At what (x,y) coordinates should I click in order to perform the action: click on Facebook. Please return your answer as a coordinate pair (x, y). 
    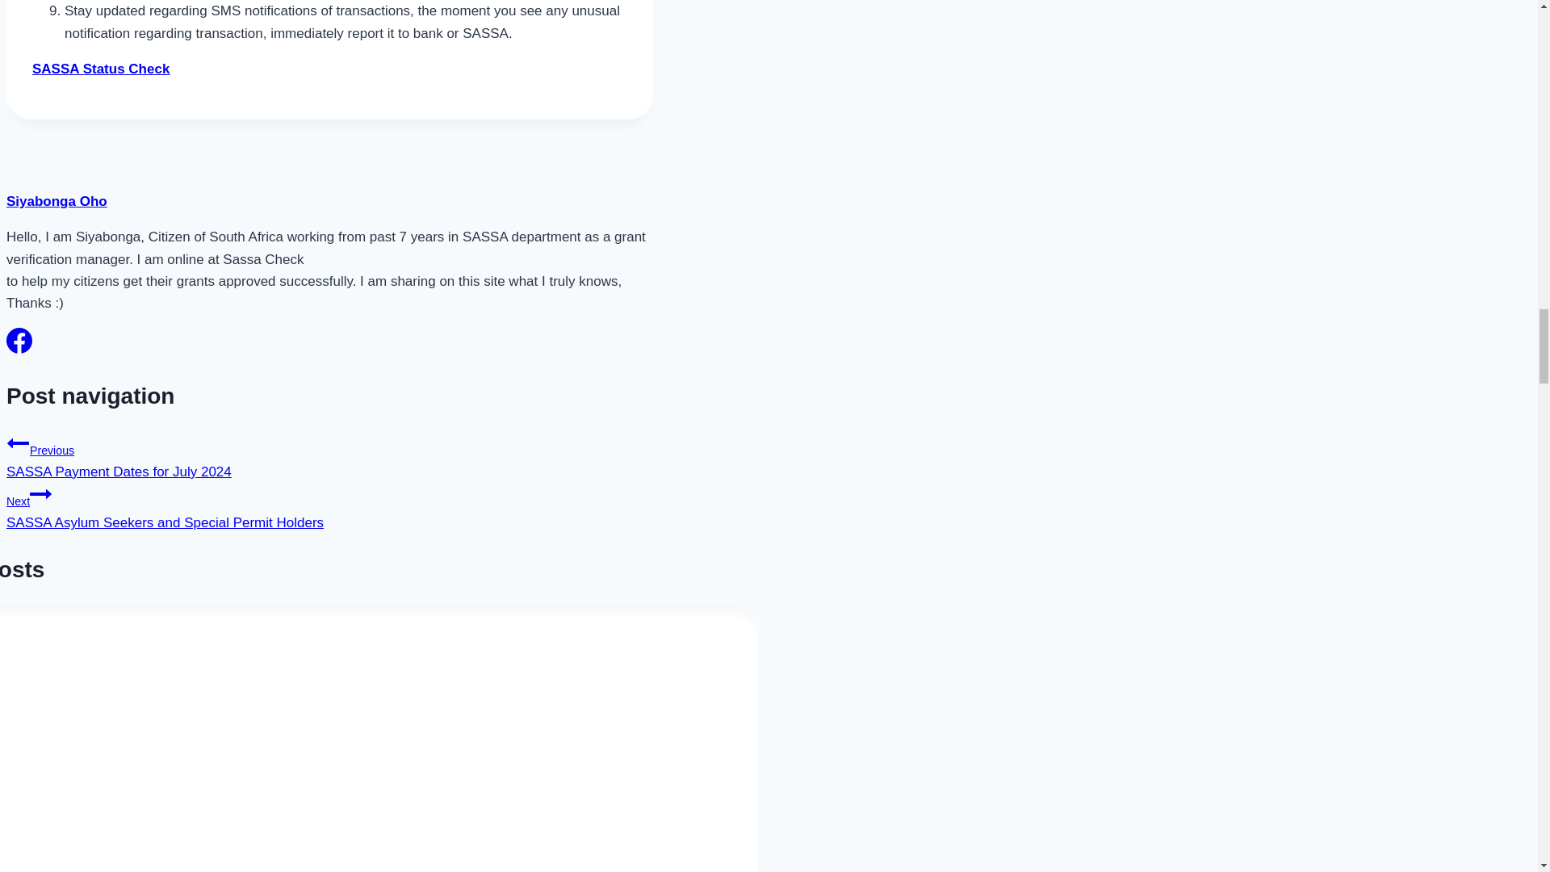
    Looking at the image, I should click on (19, 341).